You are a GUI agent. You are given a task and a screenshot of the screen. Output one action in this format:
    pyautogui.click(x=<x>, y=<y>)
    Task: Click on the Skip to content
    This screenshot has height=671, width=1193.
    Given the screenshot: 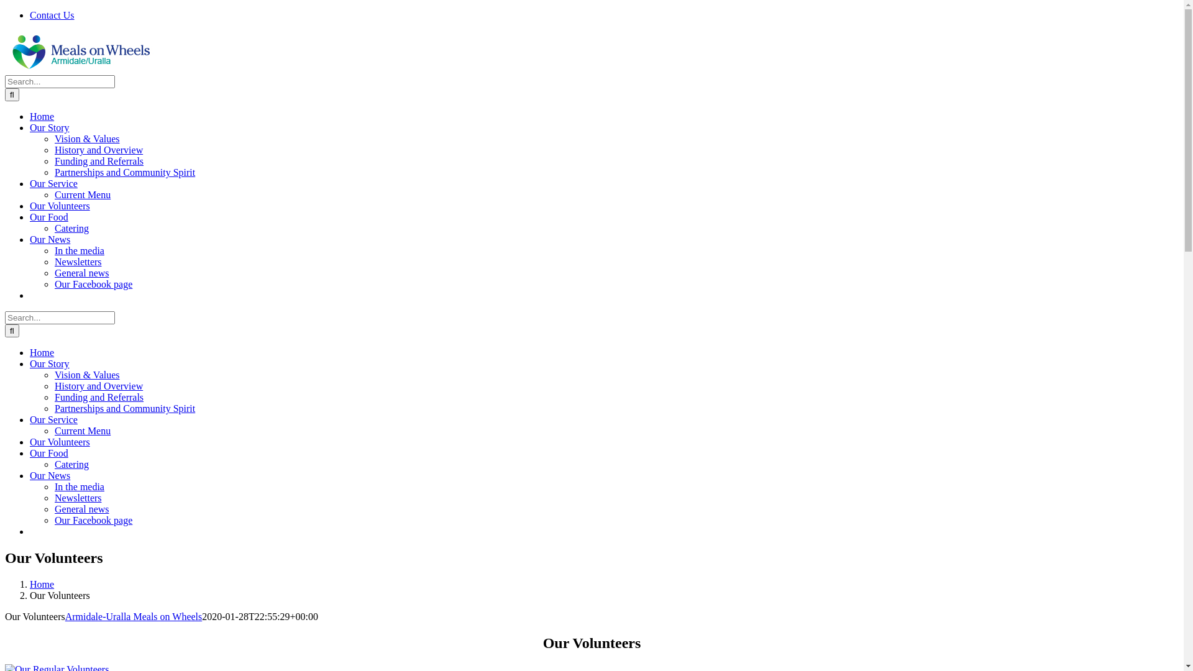 What is the action you would take?
    pyautogui.click(x=5, y=10)
    